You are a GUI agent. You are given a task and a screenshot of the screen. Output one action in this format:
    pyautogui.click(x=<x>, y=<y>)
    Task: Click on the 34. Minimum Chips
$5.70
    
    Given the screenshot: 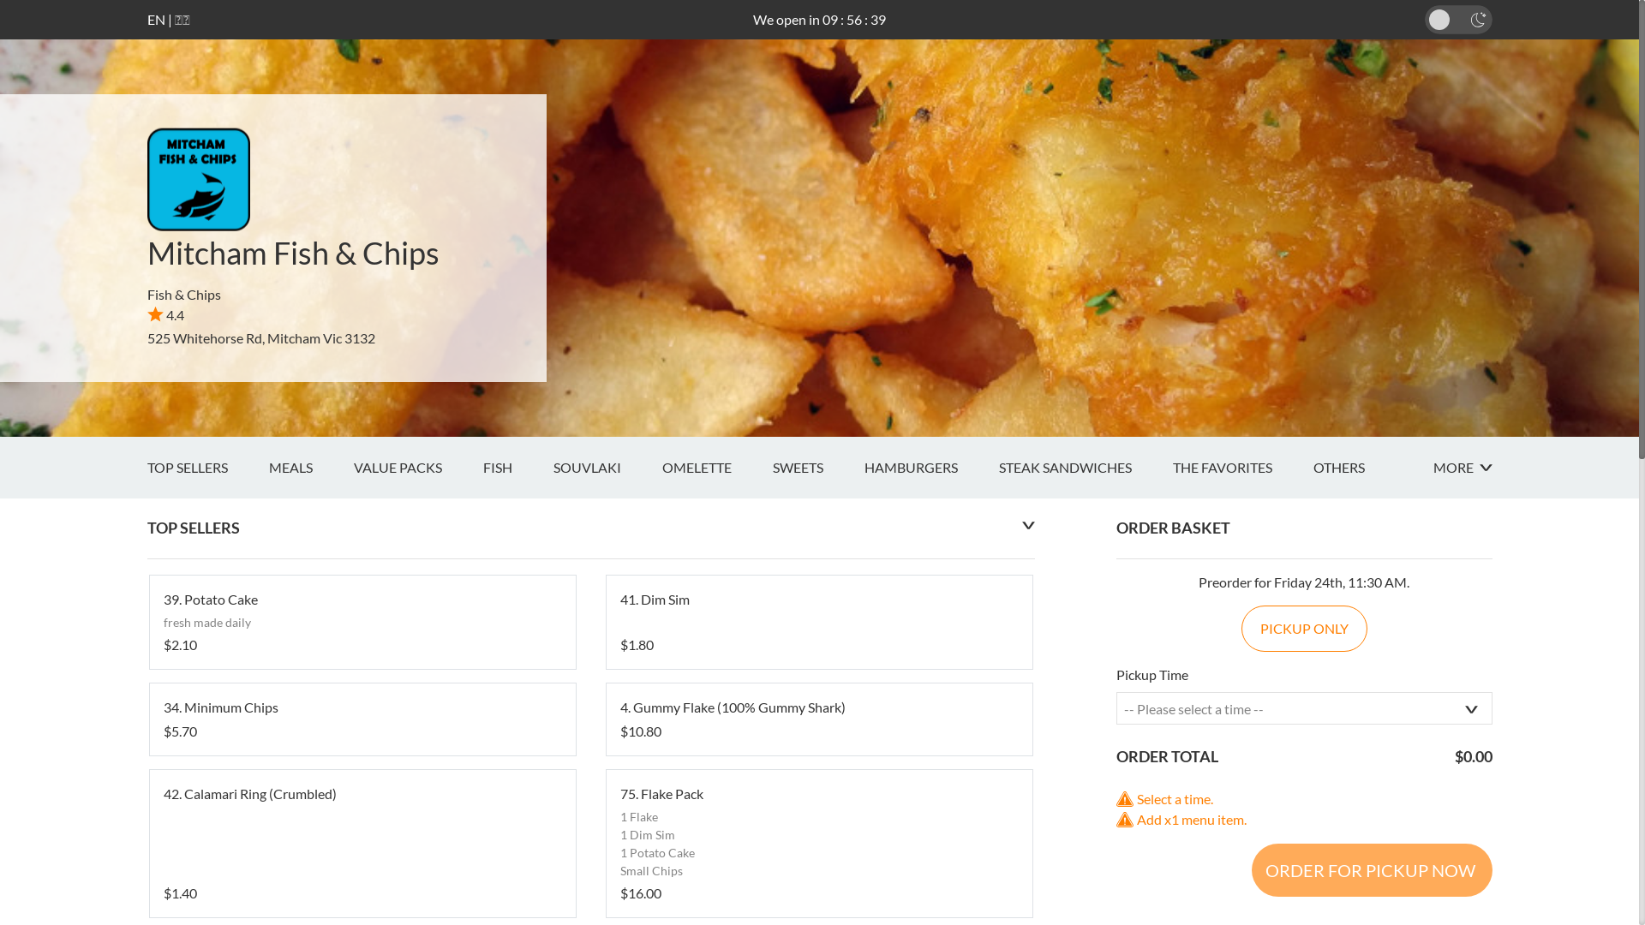 What is the action you would take?
    pyautogui.click(x=362, y=719)
    